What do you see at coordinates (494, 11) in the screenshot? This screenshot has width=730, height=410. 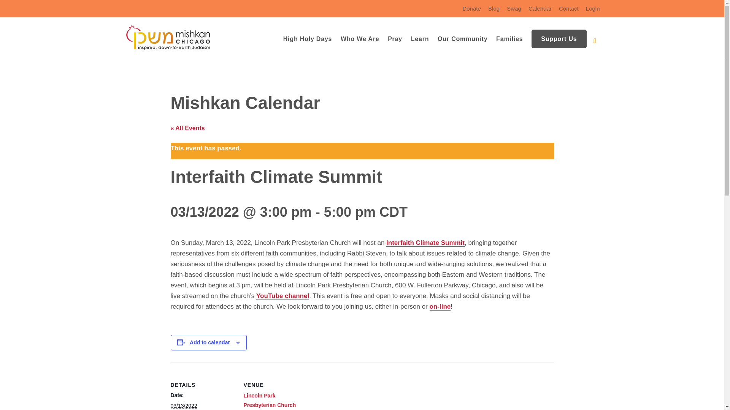 I see `Blog` at bounding box center [494, 11].